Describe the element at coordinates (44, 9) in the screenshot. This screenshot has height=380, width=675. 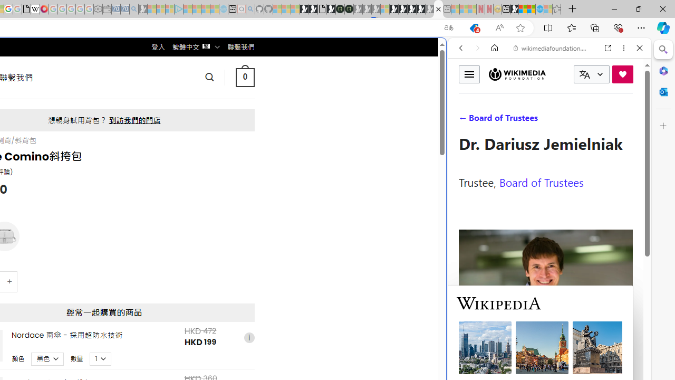
I see `MediaWiki` at that location.